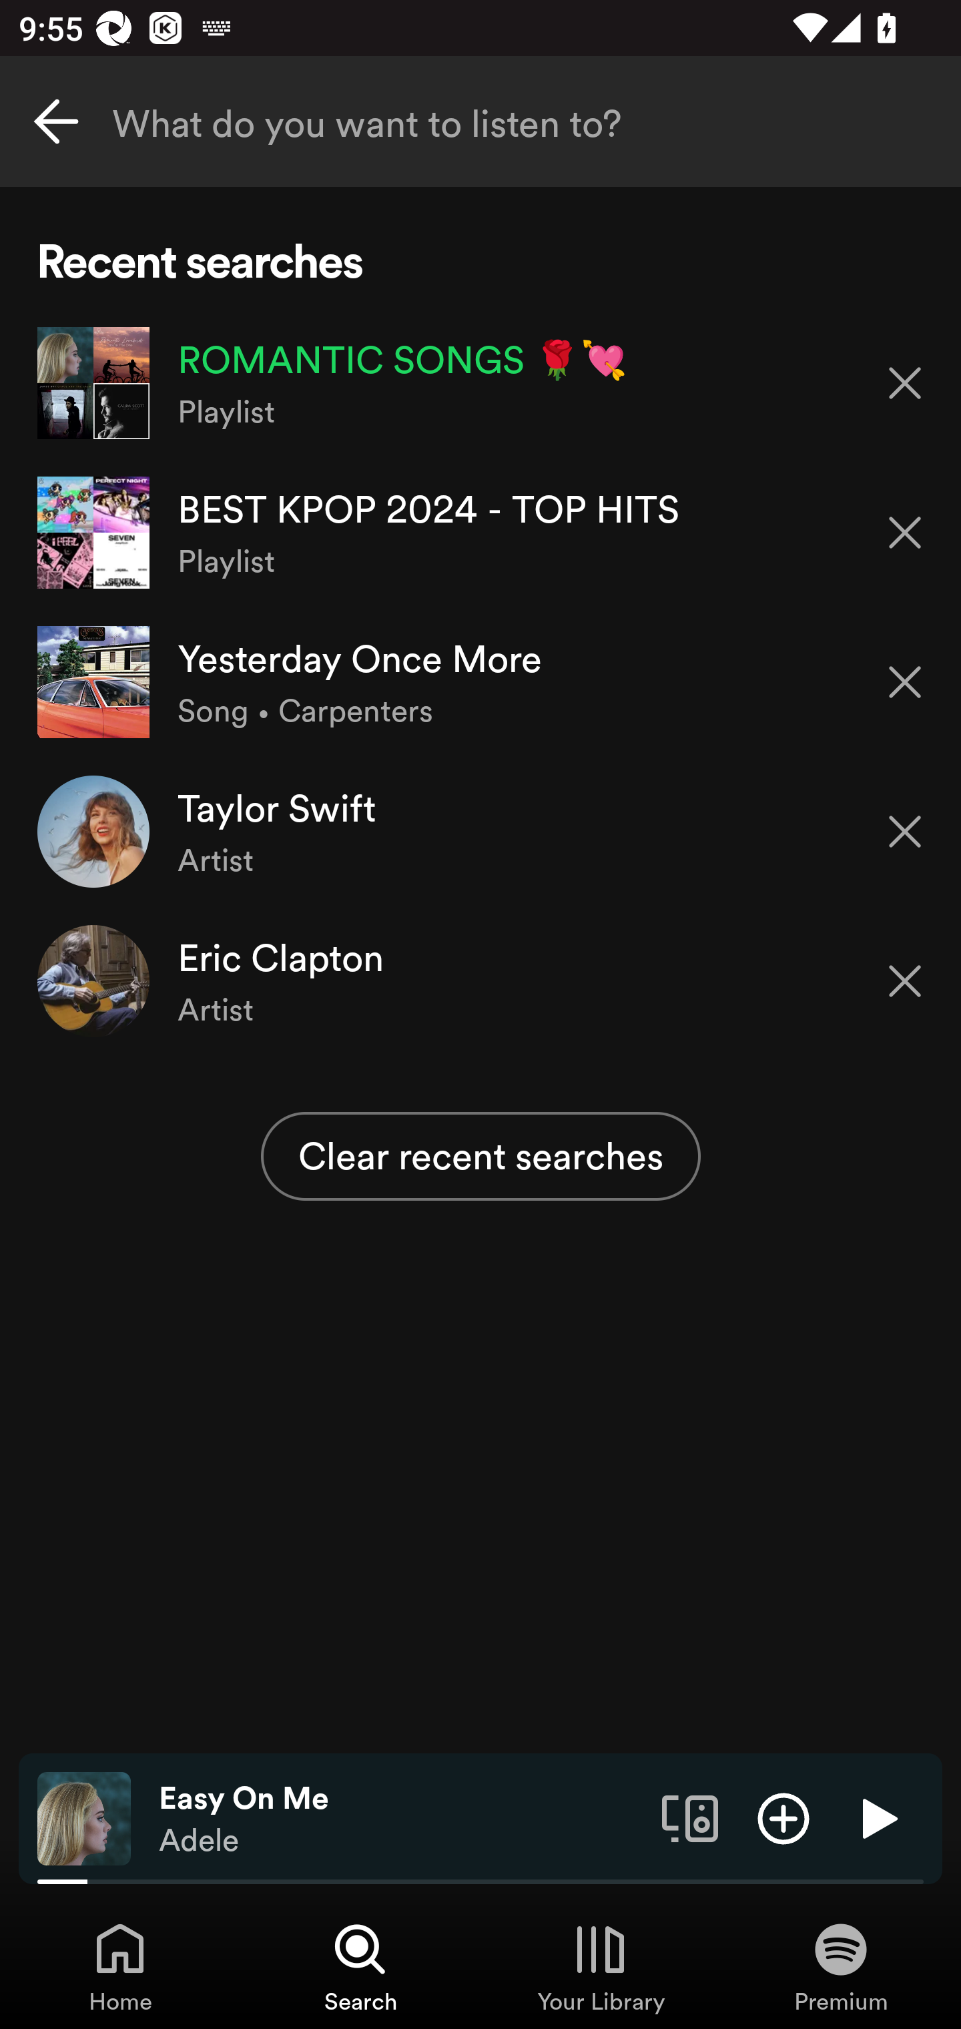 This screenshot has width=961, height=2029. What do you see at coordinates (400, 1819) in the screenshot?
I see `Easy On Me Adele` at bounding box center [400, 1819].